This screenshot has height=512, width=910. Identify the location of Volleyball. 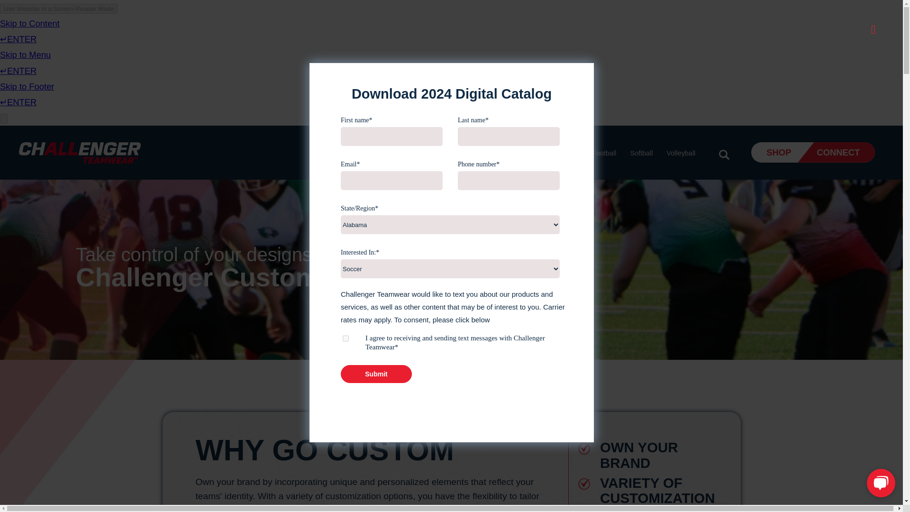
(681, 153).